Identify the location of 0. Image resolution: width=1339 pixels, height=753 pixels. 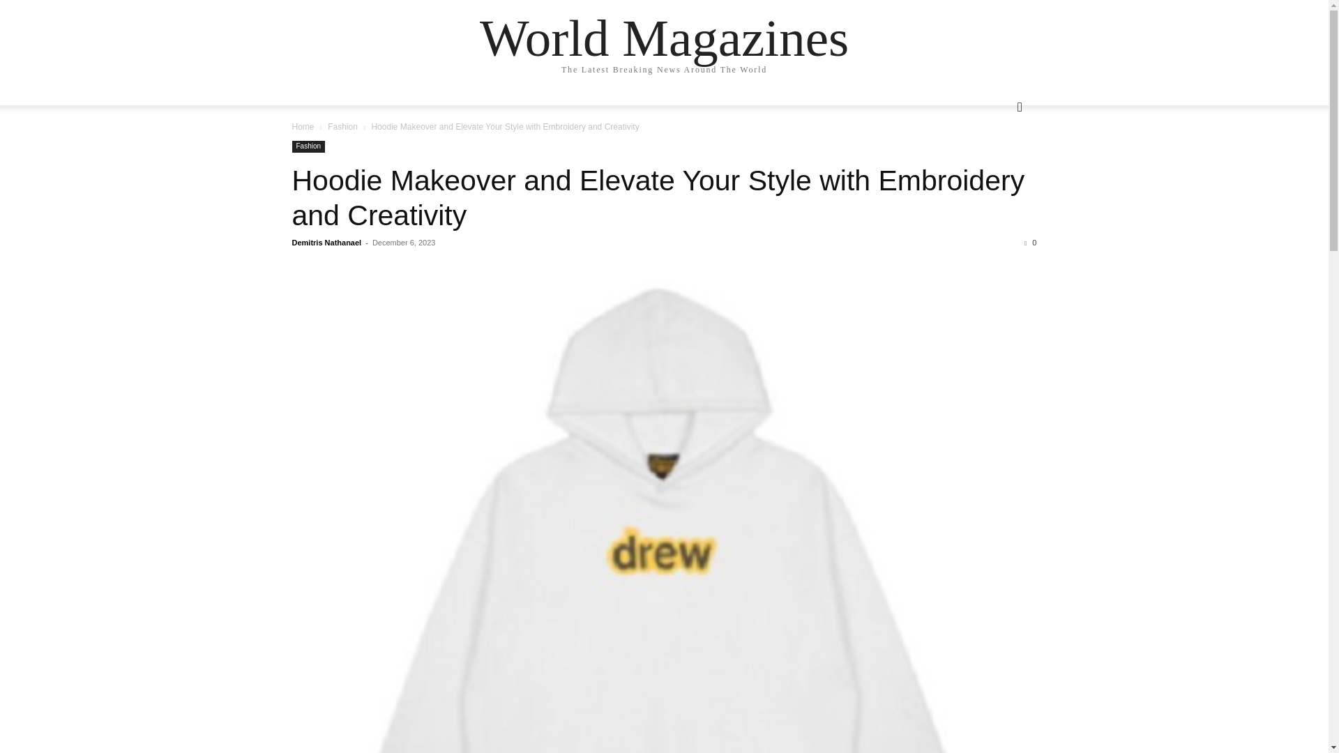
(1030, 243).